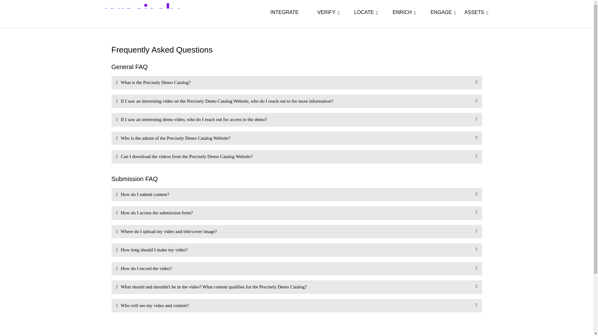 The height and width of the screenshot is (336, 598). I want to click on ENRICH, so click(399, 12).